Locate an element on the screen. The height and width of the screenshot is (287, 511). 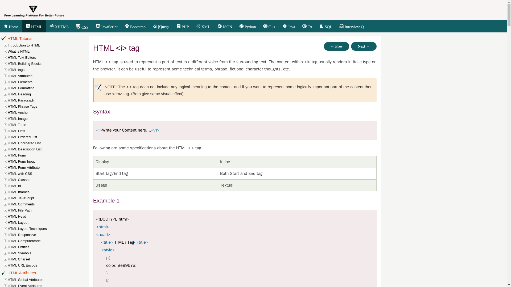
HTML Phrase Tags is located at coordinates (49, 106).